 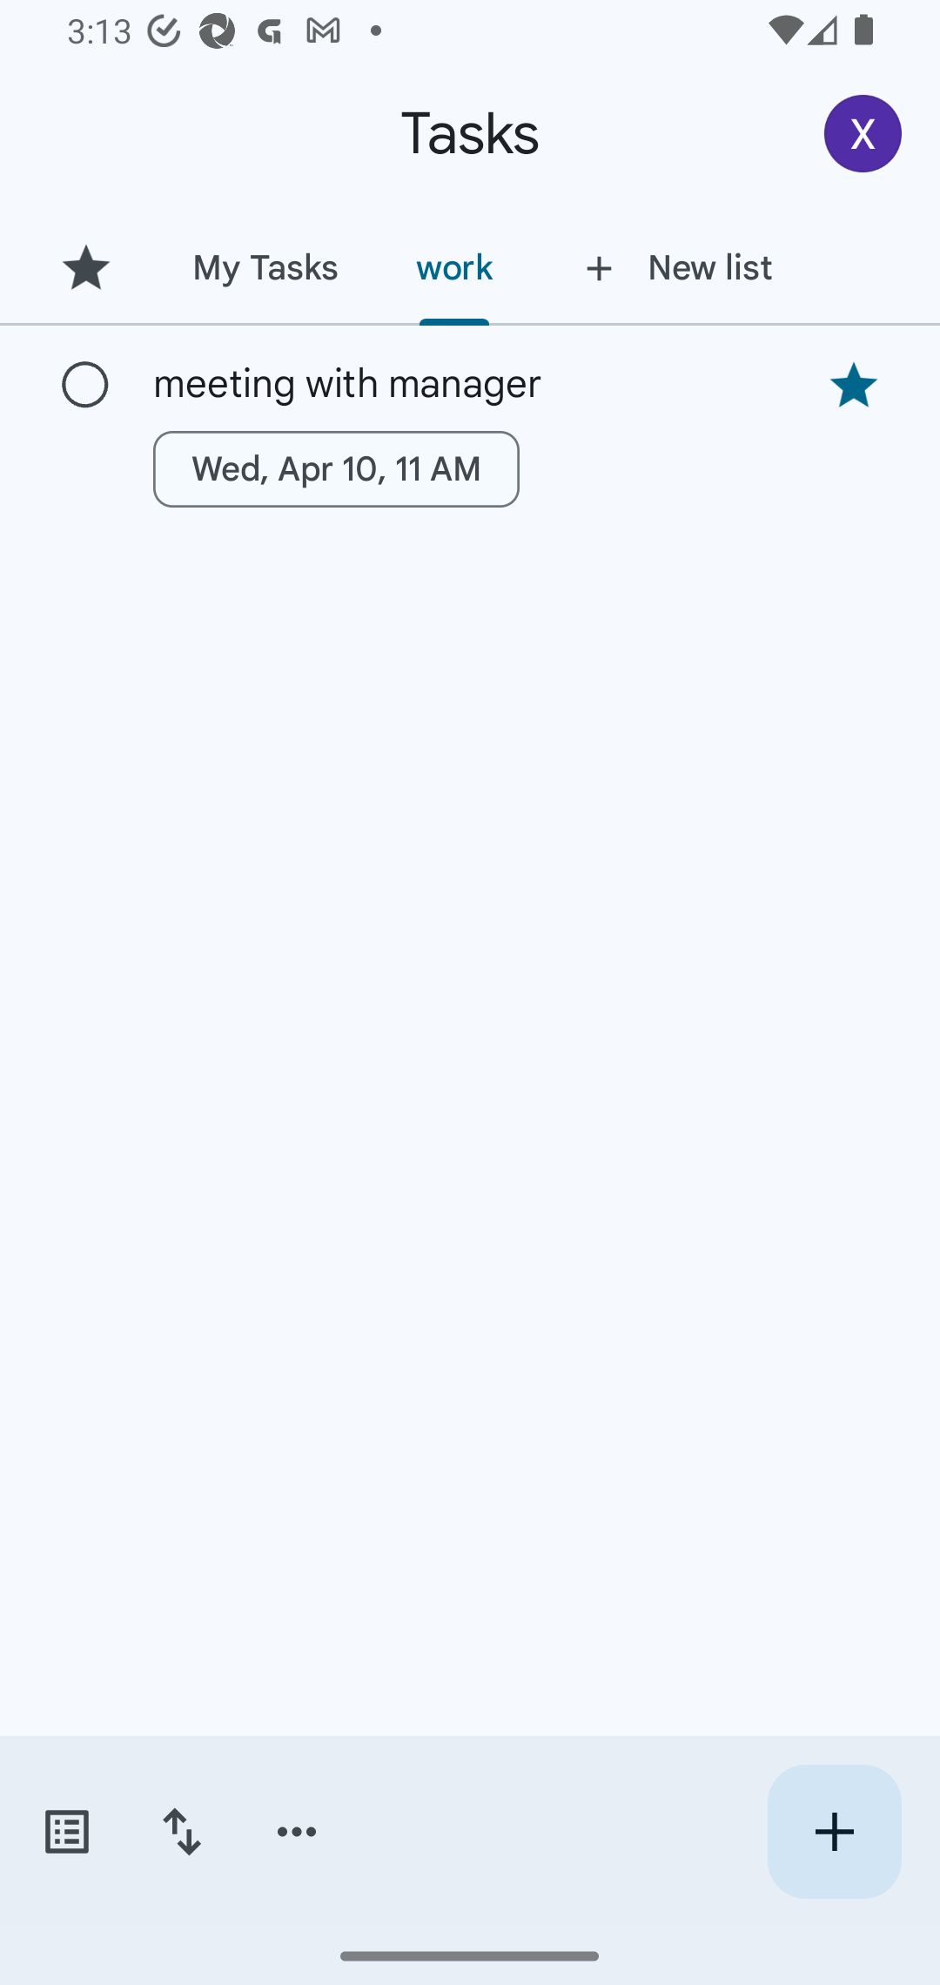 What do you see at coordinates (265, 267) in the screenshot?
I see `My Tasks` at bounding box center [265, 267].